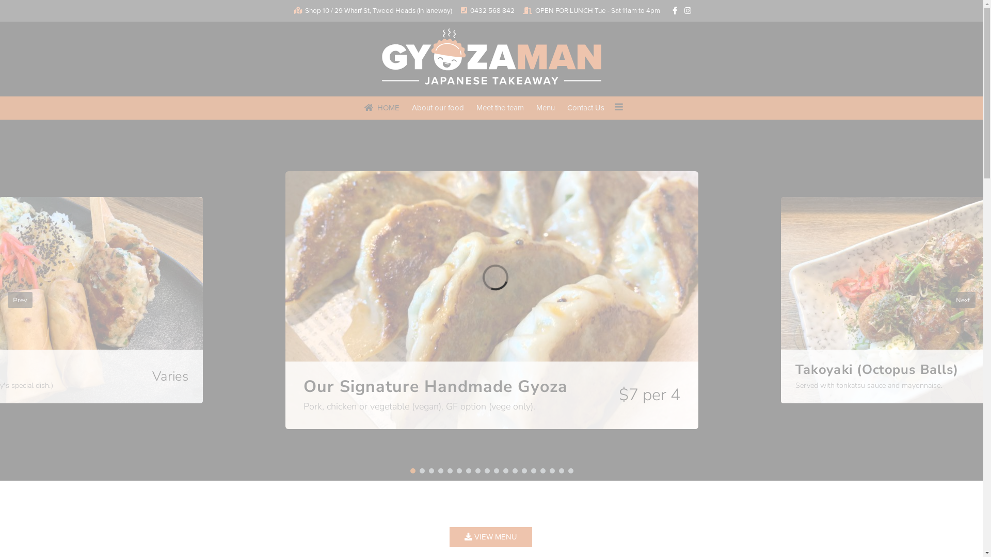 The height and width of the screenshot is (557, 991). I want to click on Pork, chicken & vegan gyoza (GF option), so click(491, 300).